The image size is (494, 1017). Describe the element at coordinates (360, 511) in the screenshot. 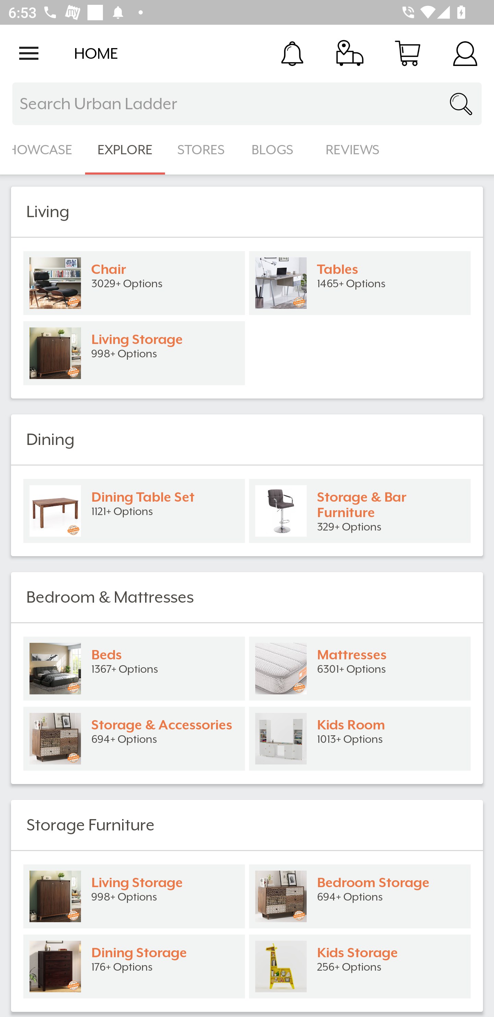

I see `Storage & Bar Furniture 329+ Options` at that location.